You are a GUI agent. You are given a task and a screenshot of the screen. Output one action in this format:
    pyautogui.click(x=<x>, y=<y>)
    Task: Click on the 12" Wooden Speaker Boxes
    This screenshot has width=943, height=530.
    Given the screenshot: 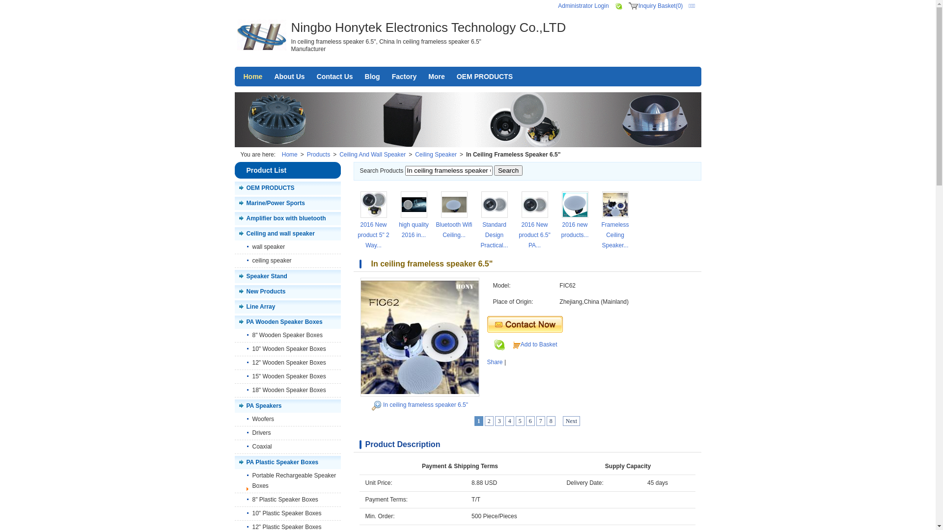 What is the action you would take?
    pyautogui.click(x=288, y=363)
    